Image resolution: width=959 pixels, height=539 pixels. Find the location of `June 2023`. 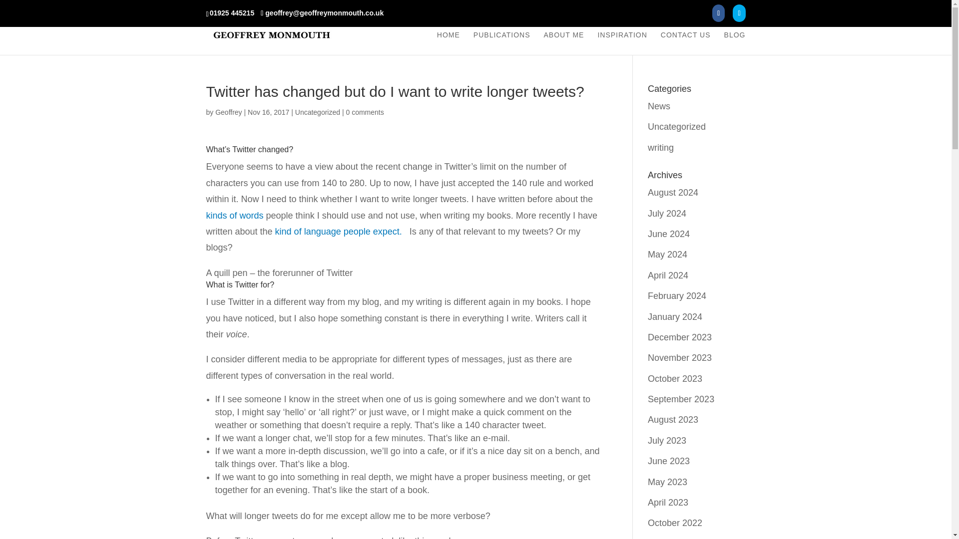

June 2023 is located at coordinates (668, 461).